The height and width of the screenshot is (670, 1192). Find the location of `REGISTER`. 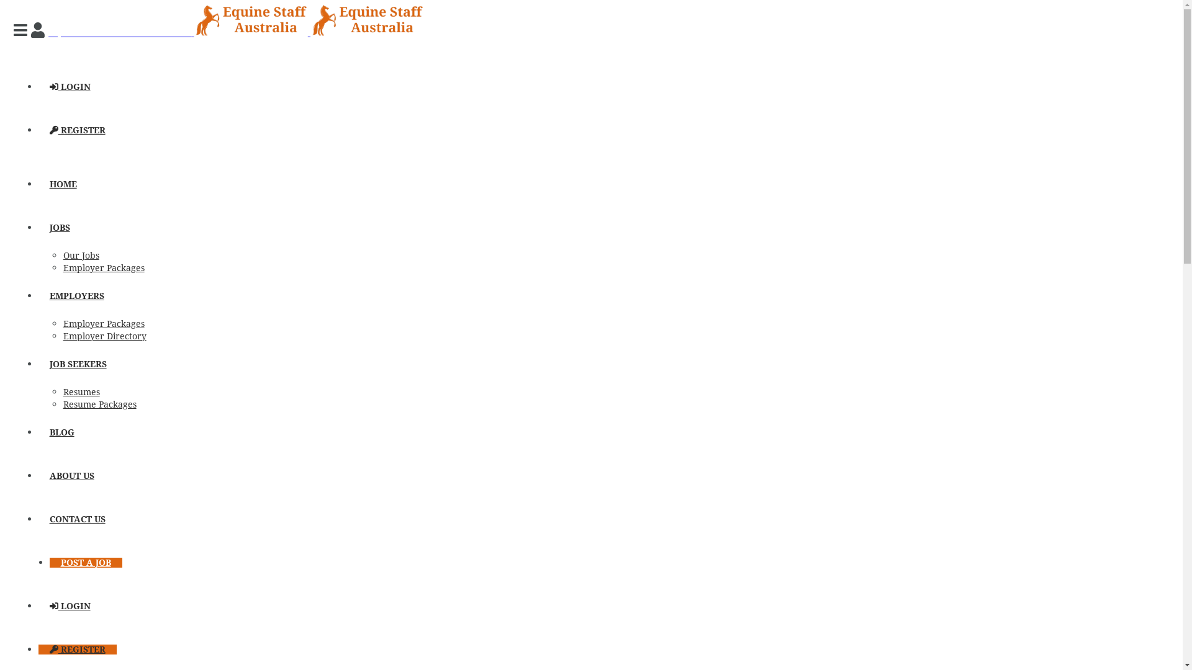

REGISTER is located at coordinates (78, 130).